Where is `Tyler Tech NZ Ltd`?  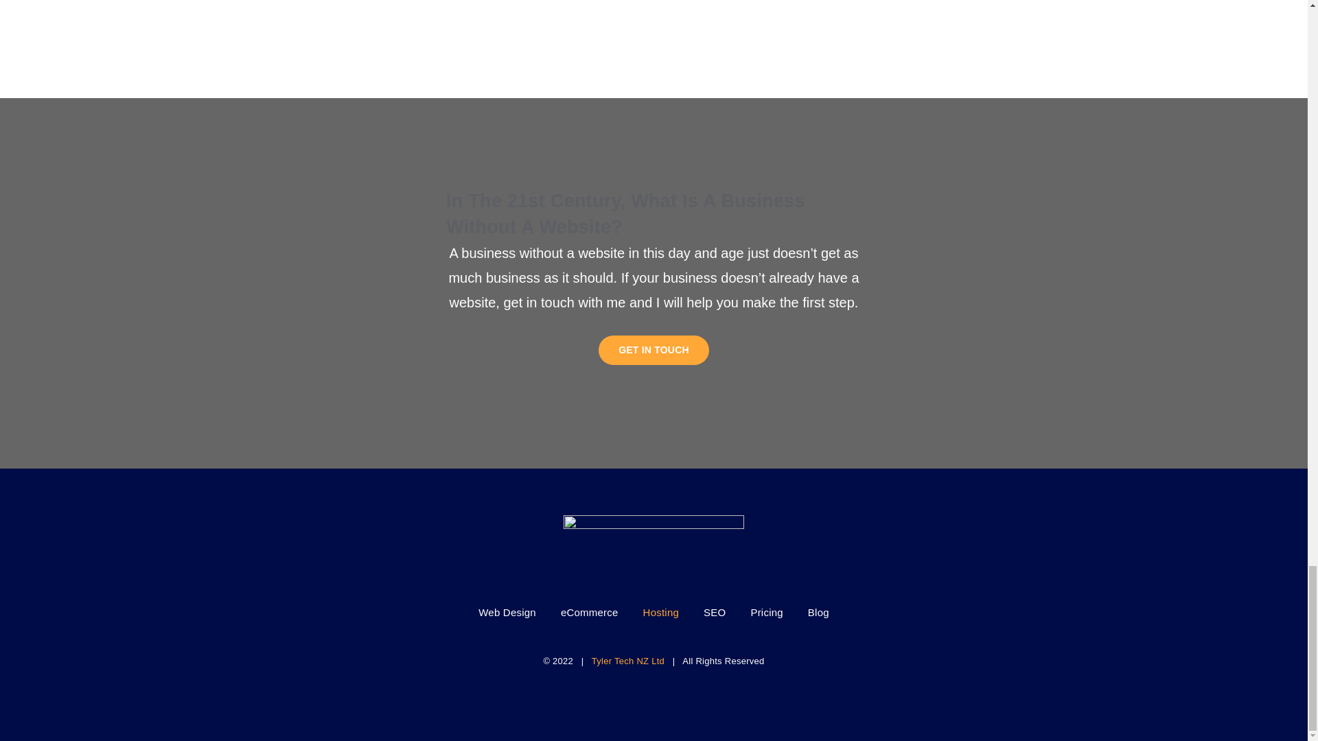 Tyler Tech NZ Ltd is located at coordinates (627, 660).